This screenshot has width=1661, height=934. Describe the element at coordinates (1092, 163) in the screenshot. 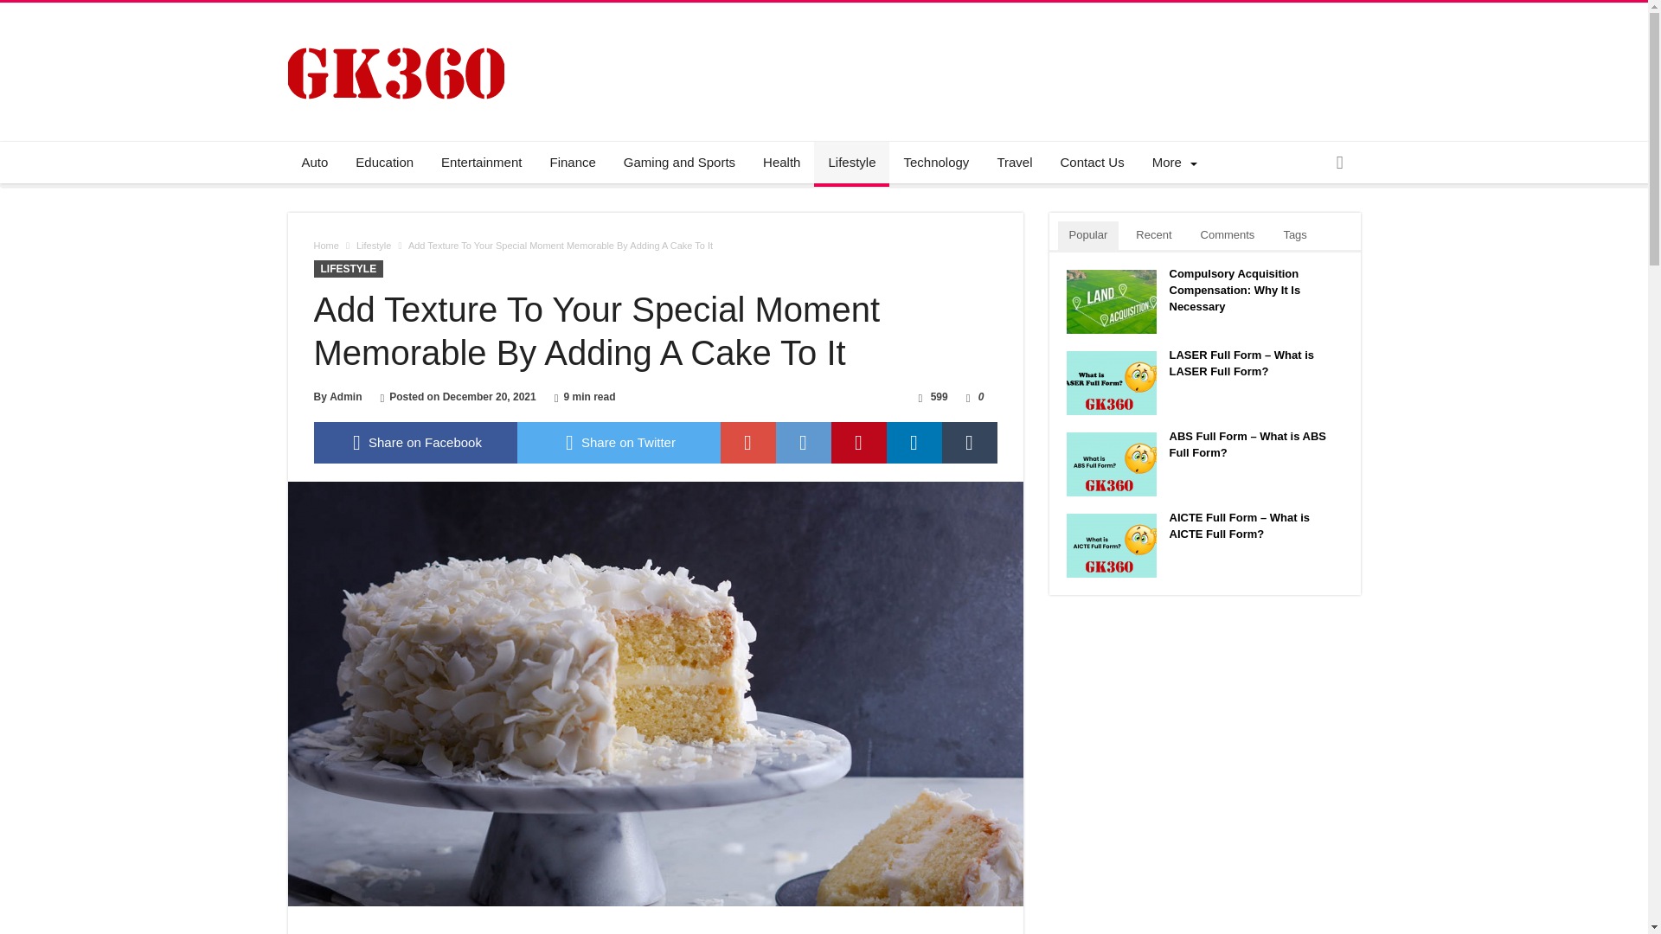

I see `Contact Us` at that location.